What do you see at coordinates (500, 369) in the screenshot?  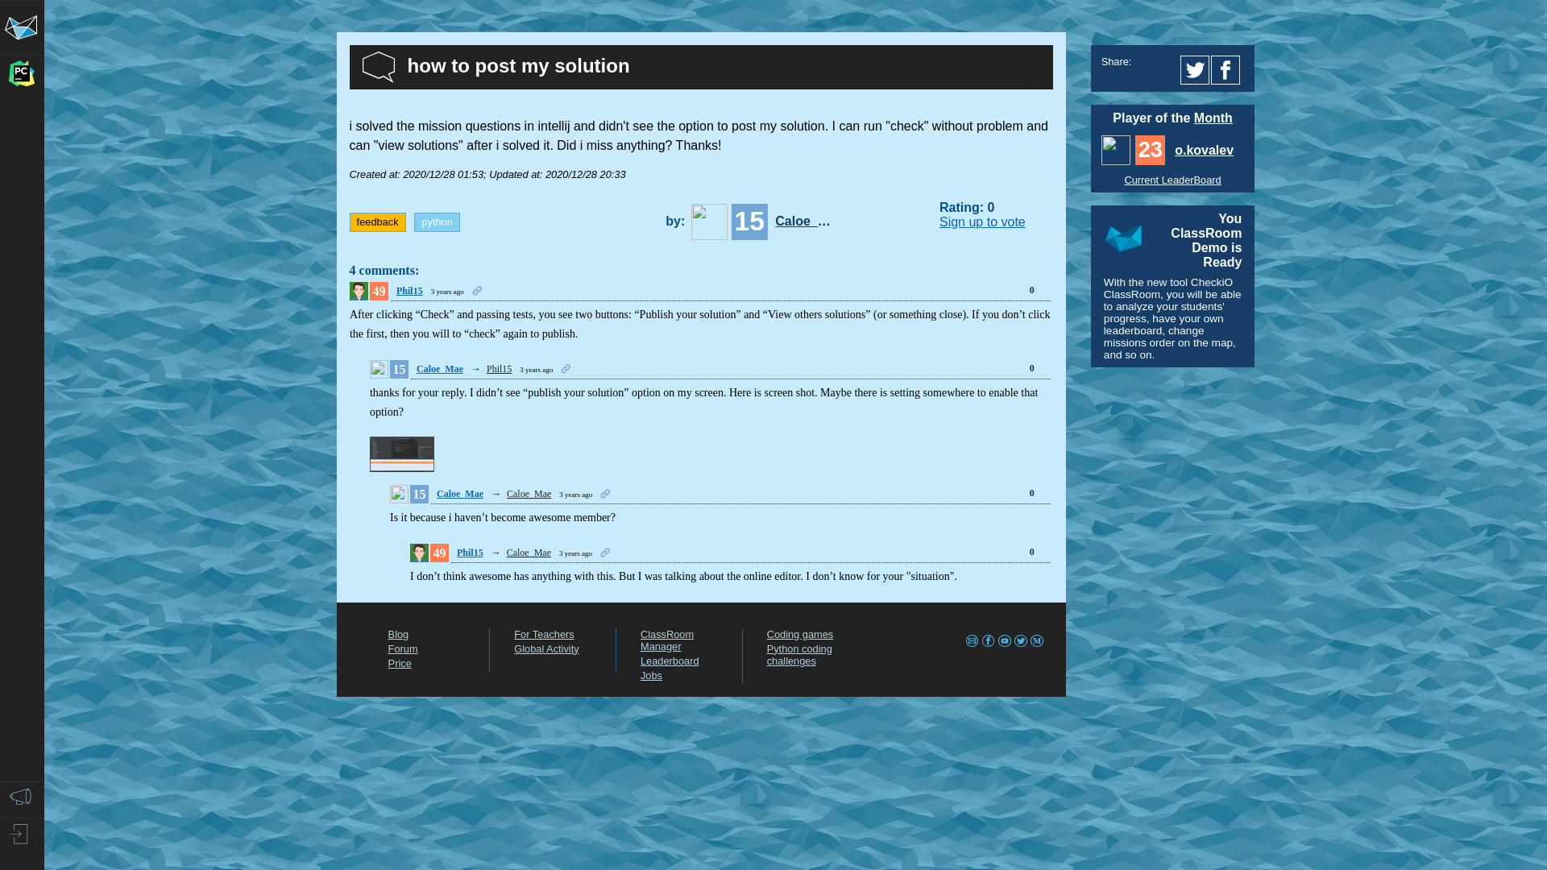 I see `In reply to` at bounding box center [500, 369].